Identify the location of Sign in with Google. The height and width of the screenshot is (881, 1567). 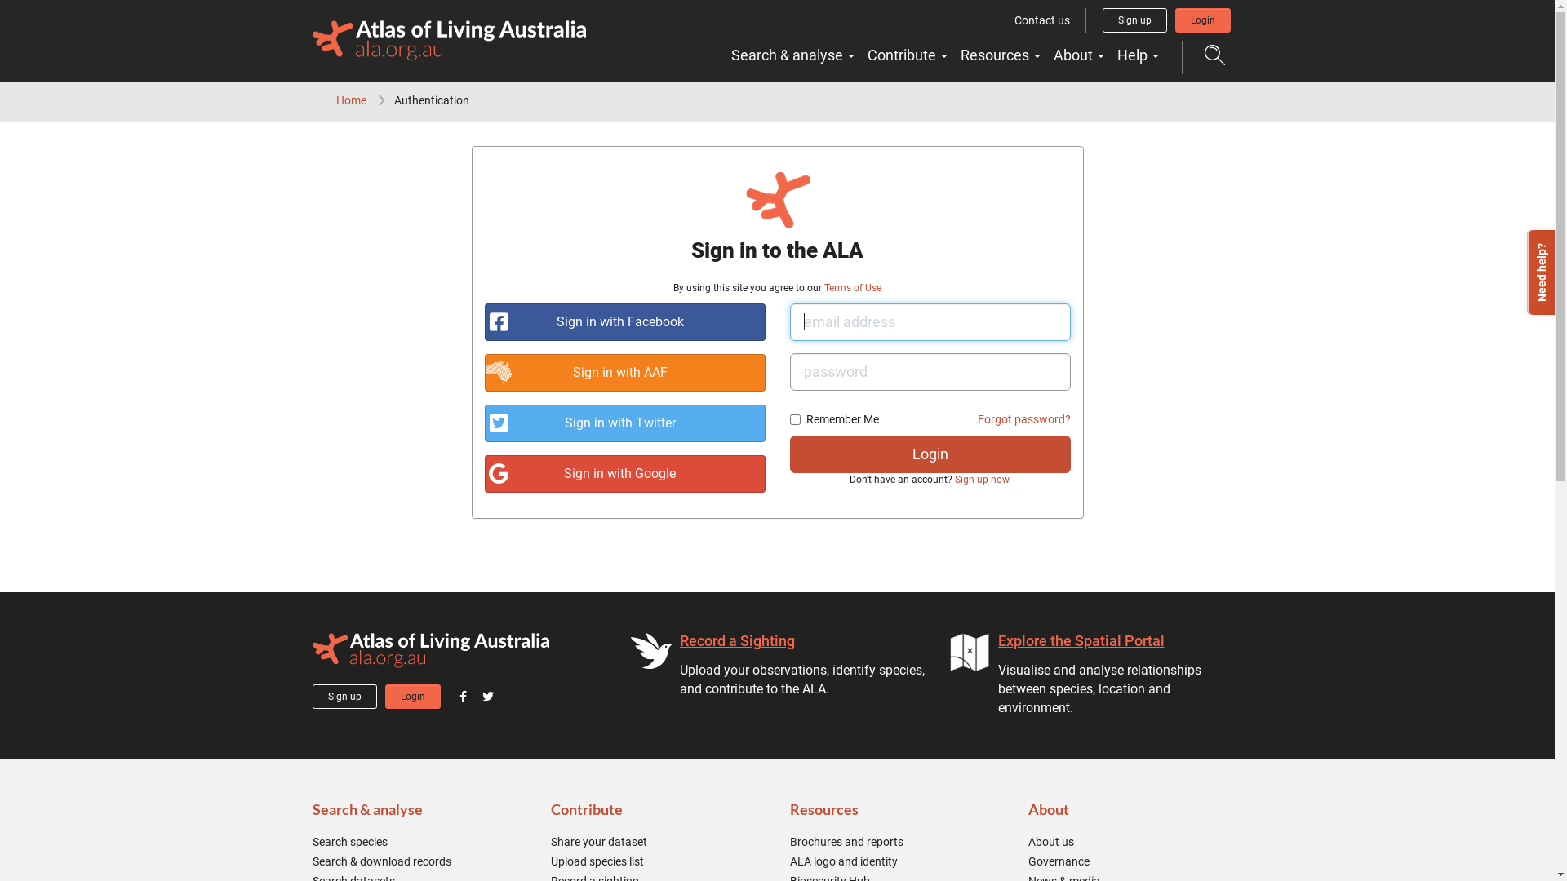
(625, 474).